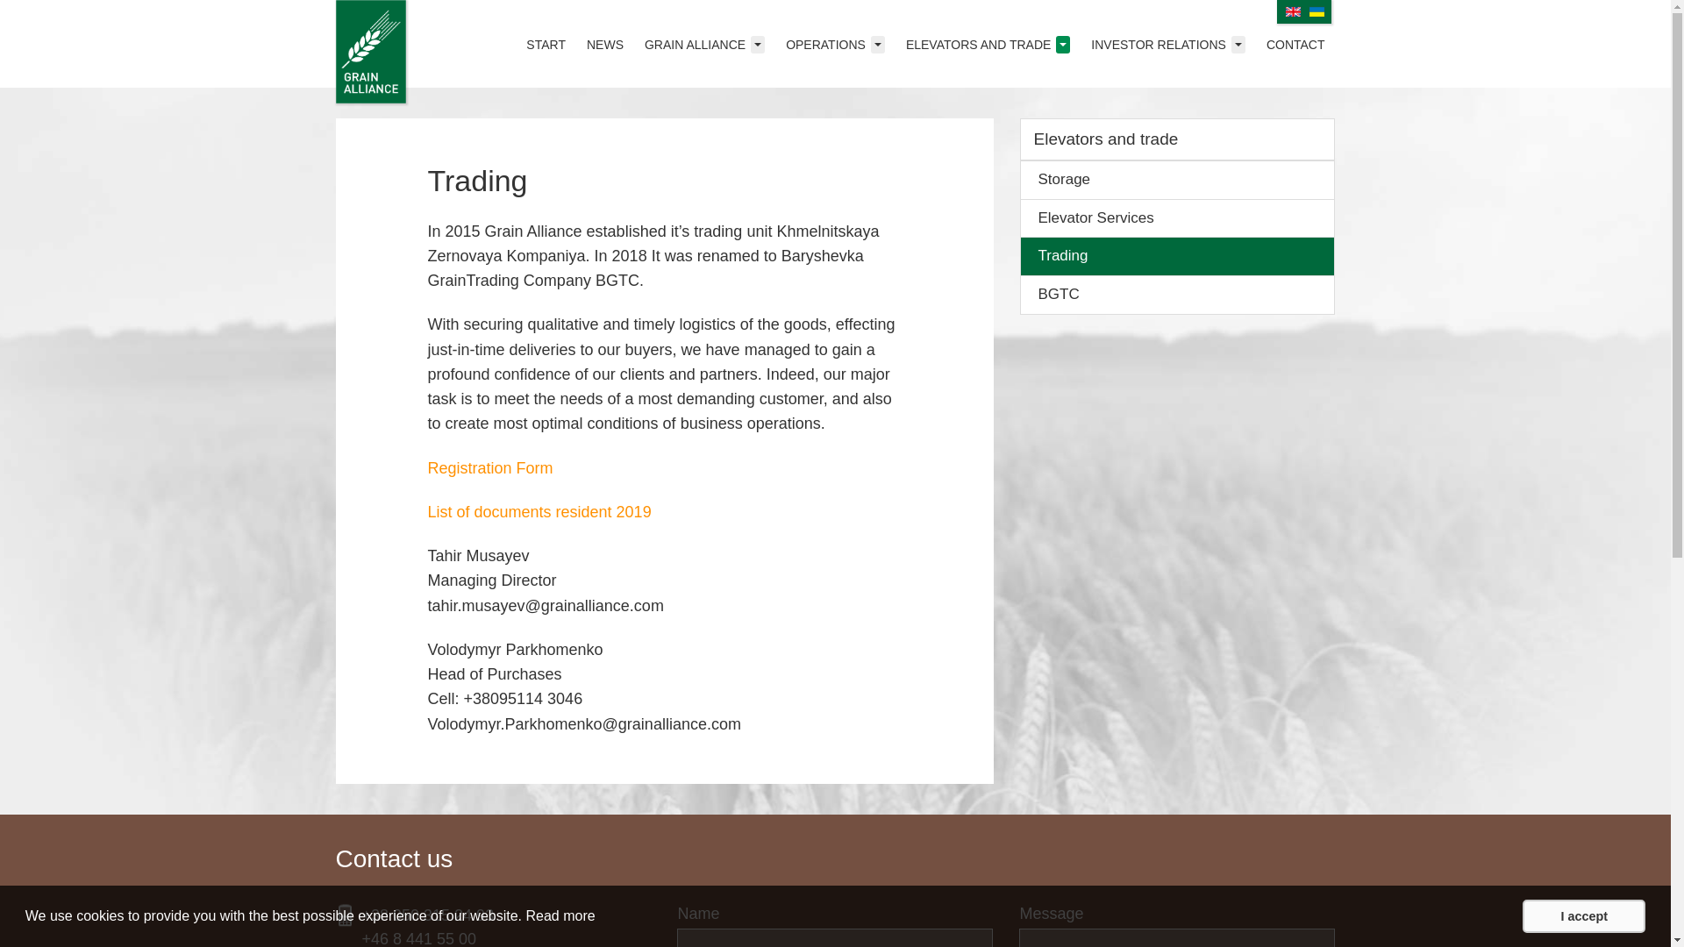 This screenshot has height=947, width=1684. Describe the element at coordinates (835, 44) in the screenshot. I see `OPERATIONS` at that location.